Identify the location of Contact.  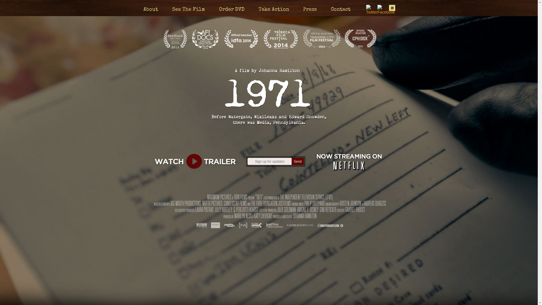
(341, 10).